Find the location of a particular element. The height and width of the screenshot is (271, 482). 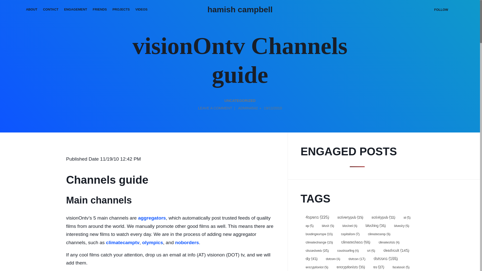

FRIENDS is located at coordinates (100, 10).